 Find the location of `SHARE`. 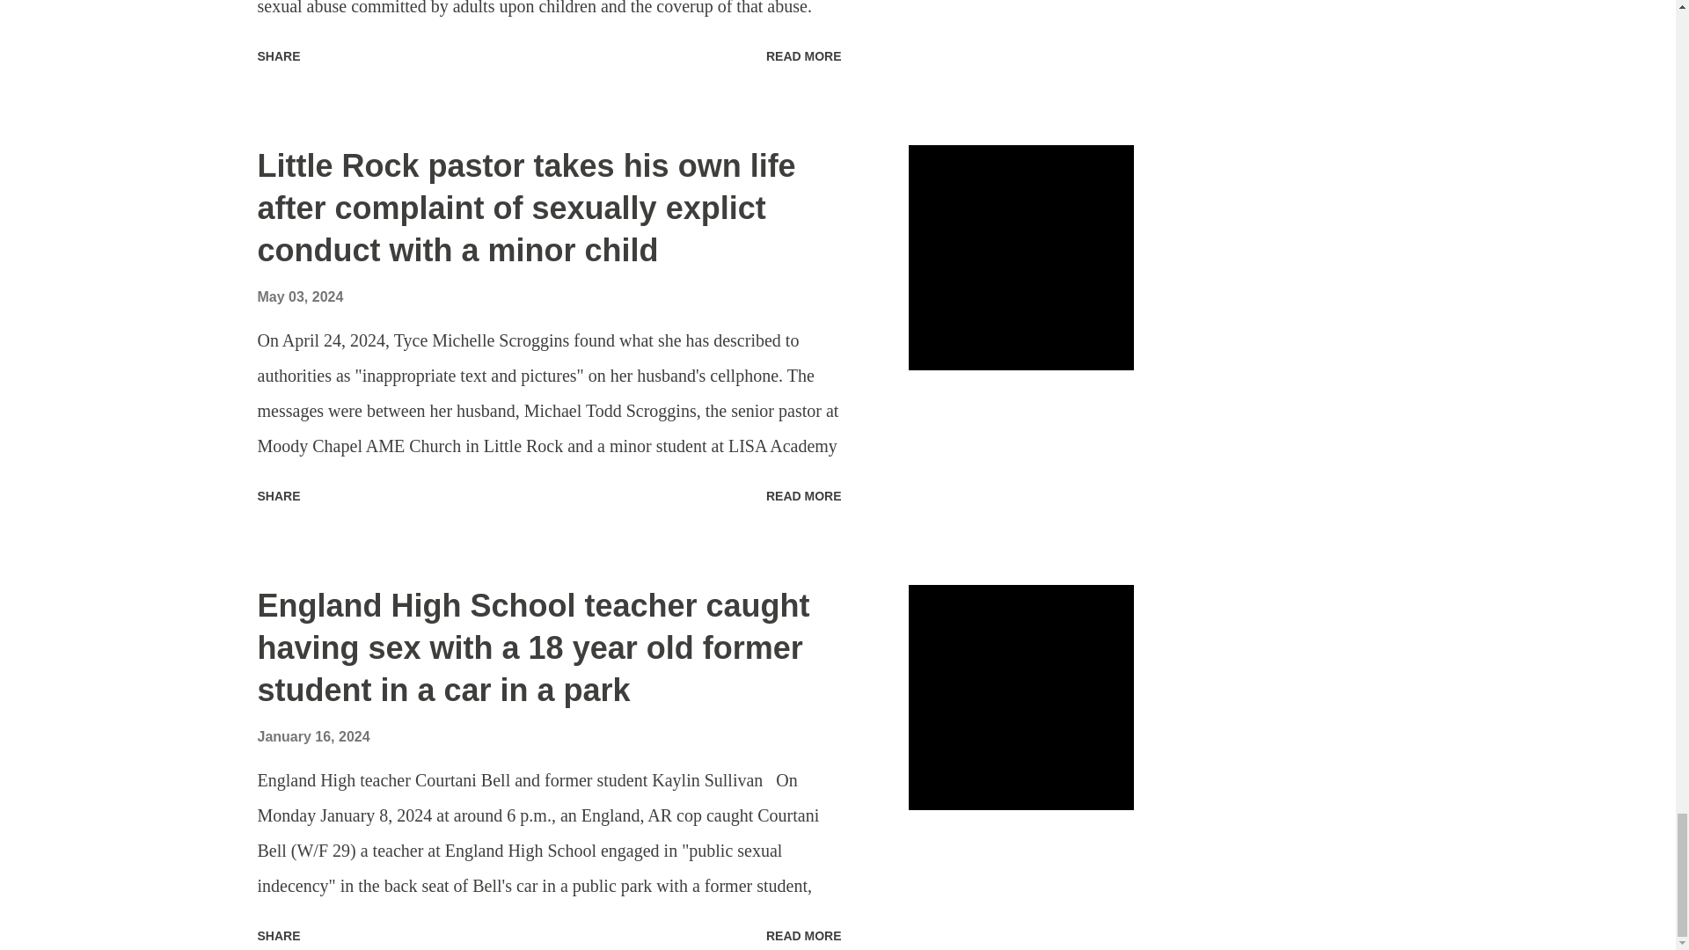

SHARE is located at coordinates (278, 55).